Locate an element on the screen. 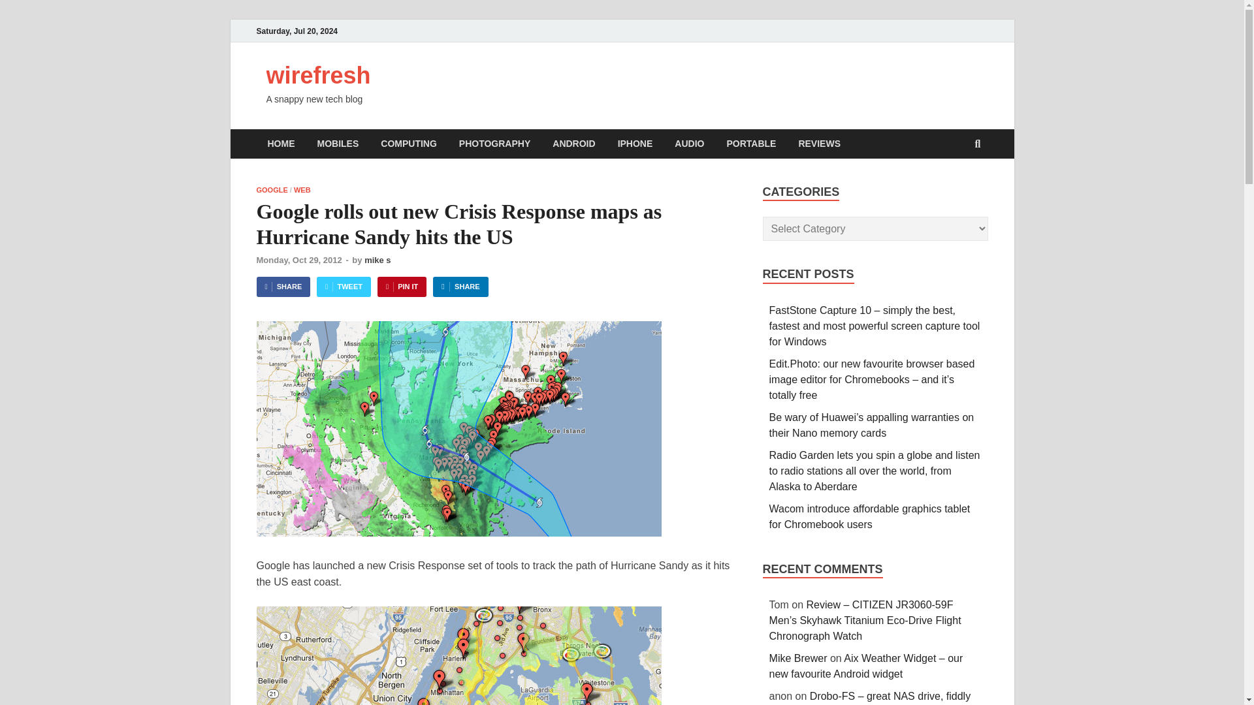 Image resolution: width=1254 pixels, height=705 pixels. PIN IT is located at coordinates (401, 287).